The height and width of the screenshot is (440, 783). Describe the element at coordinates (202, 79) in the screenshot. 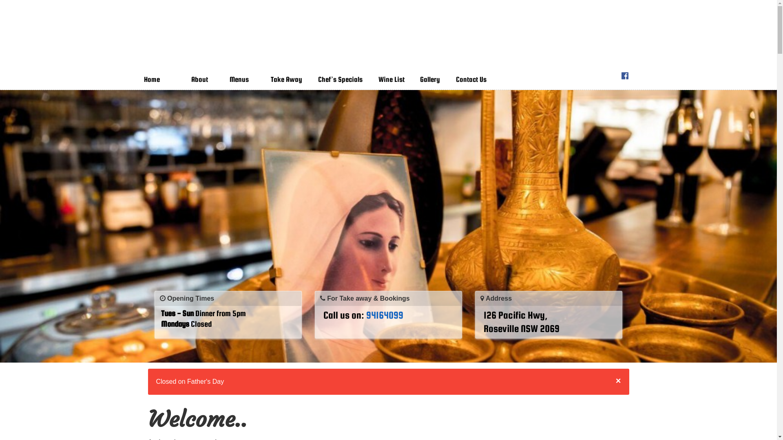

I see `About` at that location.